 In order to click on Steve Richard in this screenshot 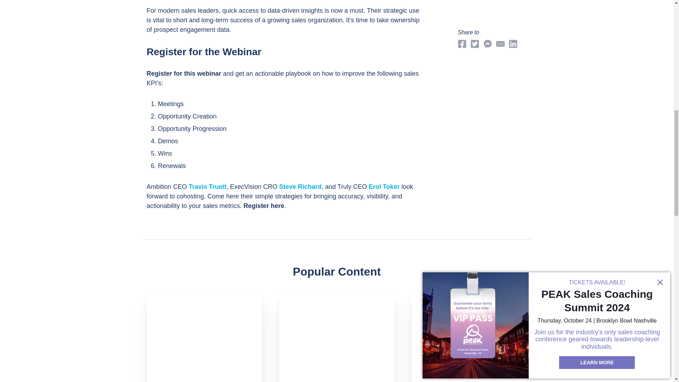, I will do `click(300, 187)`.